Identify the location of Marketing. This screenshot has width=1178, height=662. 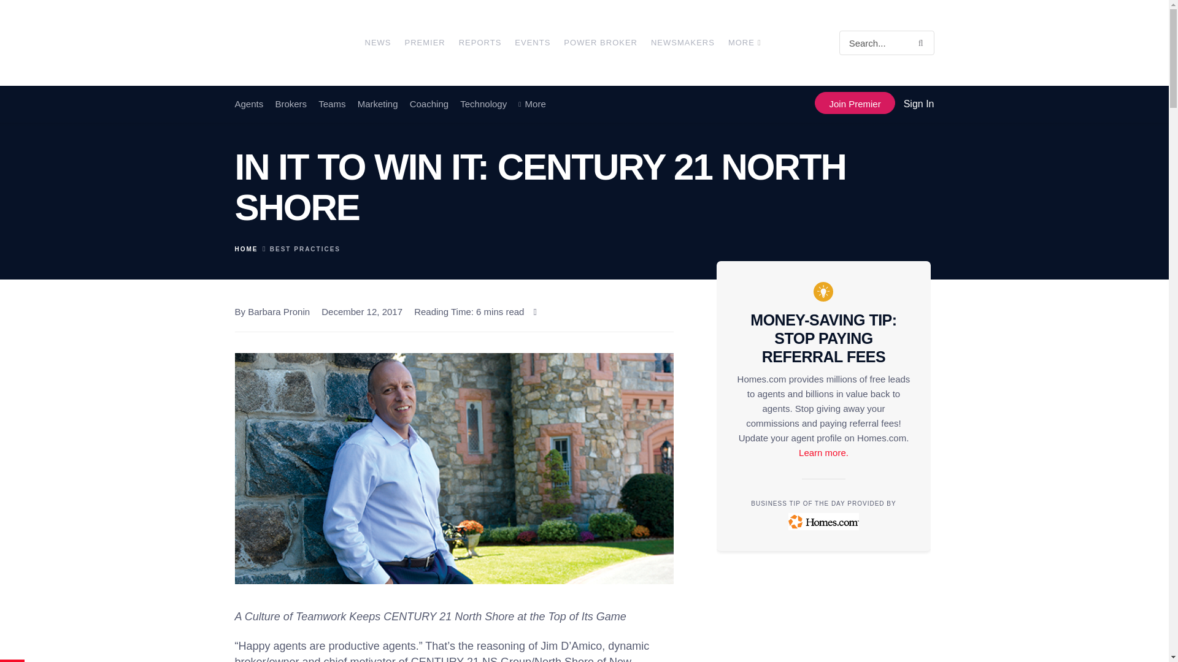
(378, 104).